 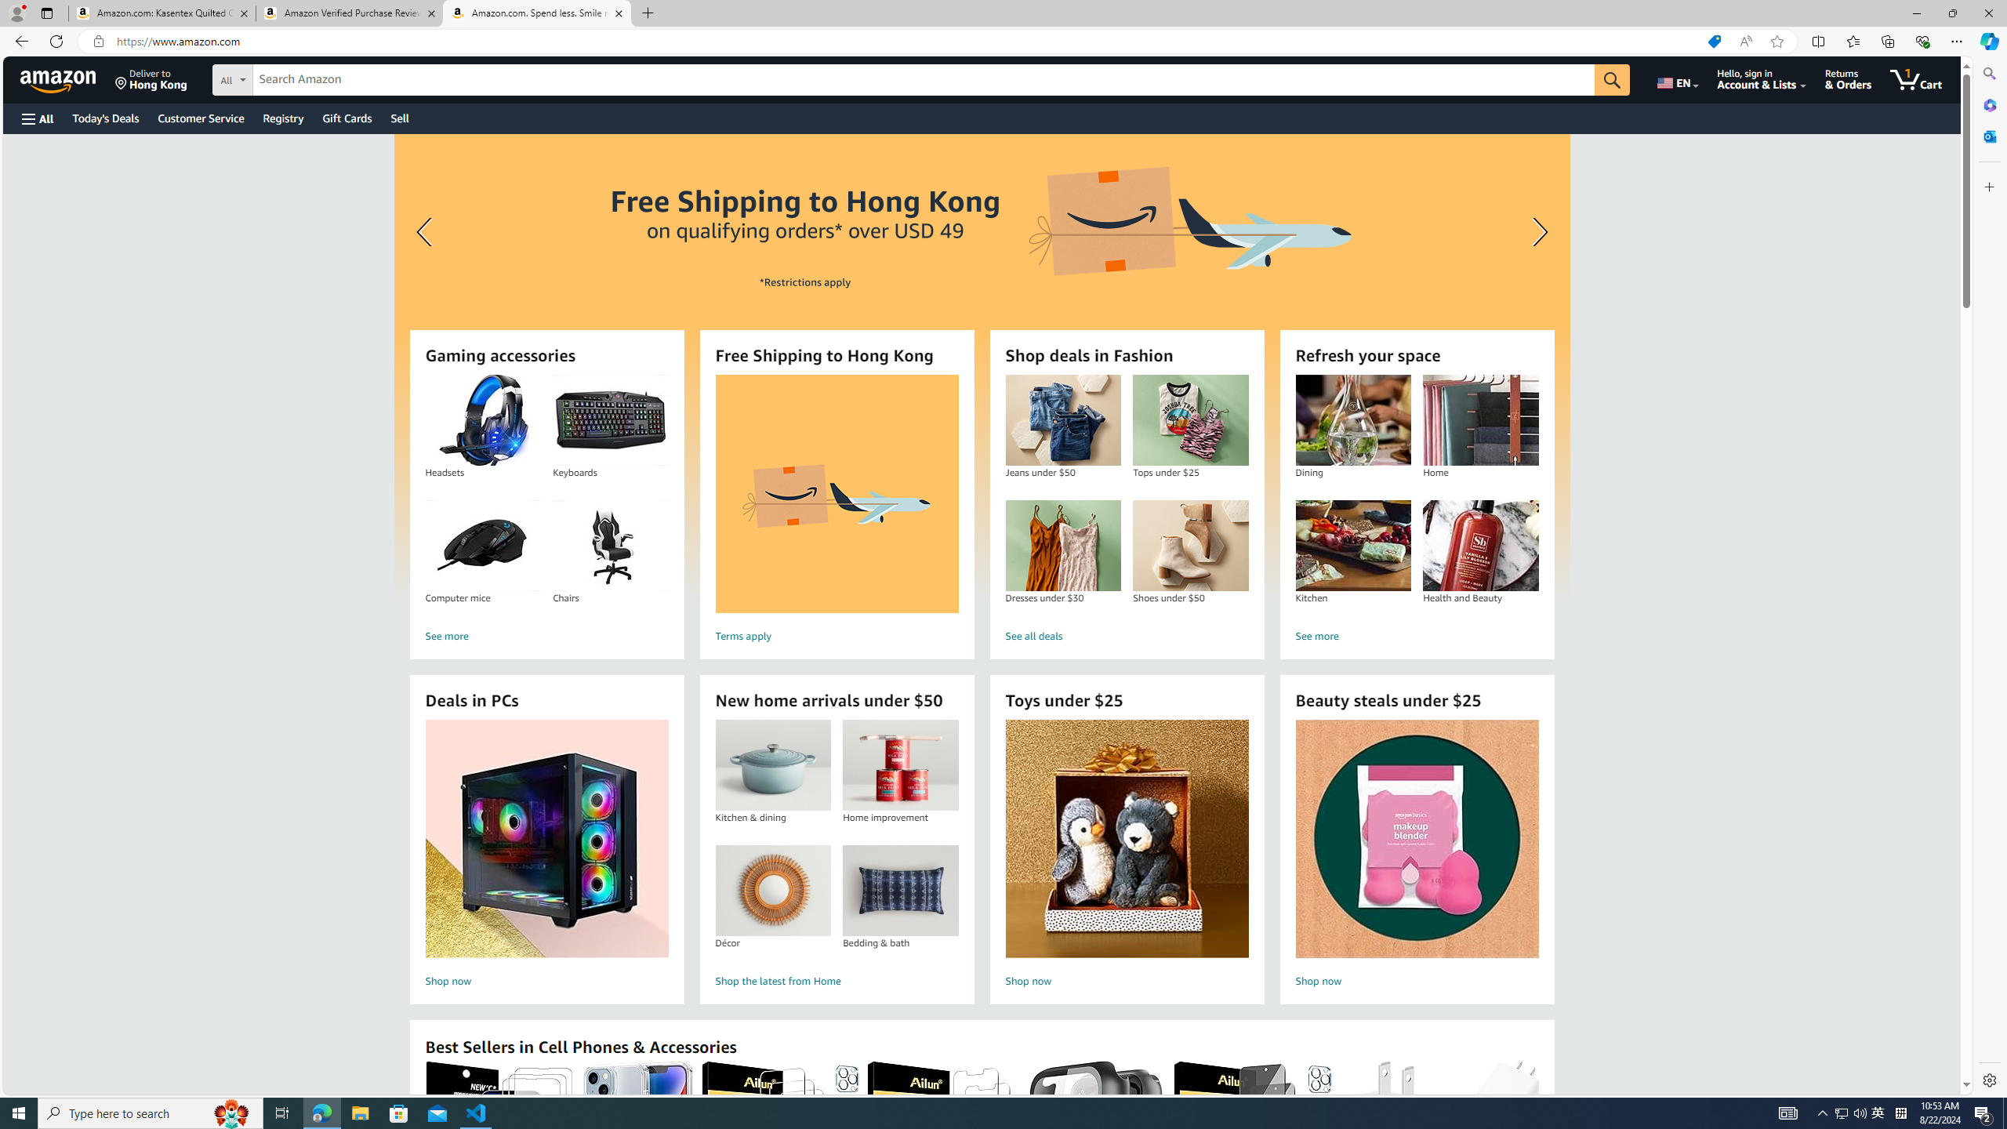 I want to click on Keyboards, so click(x=610, y=420).